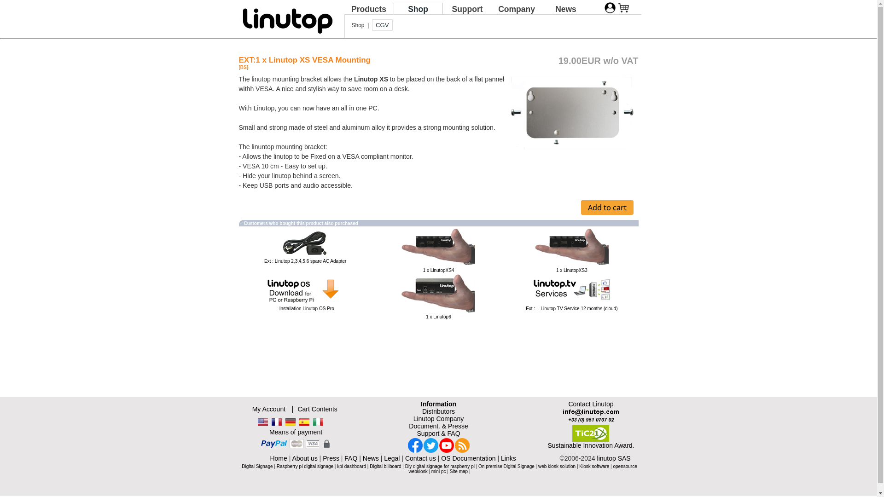 This screenshot has height=497, width=884. Describe the element at coordinates (517, 8) in the screenshot. I see `Company` at that location.